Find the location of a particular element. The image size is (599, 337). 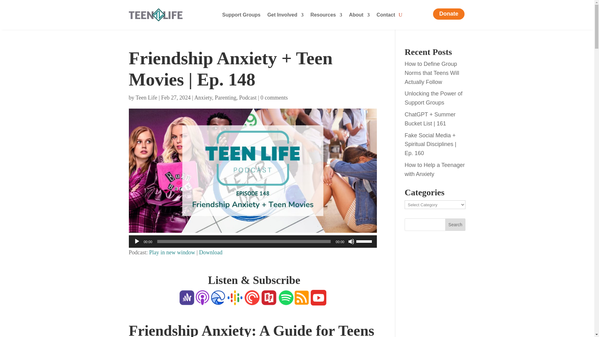

Breaker is located at coordinates (218, 301).